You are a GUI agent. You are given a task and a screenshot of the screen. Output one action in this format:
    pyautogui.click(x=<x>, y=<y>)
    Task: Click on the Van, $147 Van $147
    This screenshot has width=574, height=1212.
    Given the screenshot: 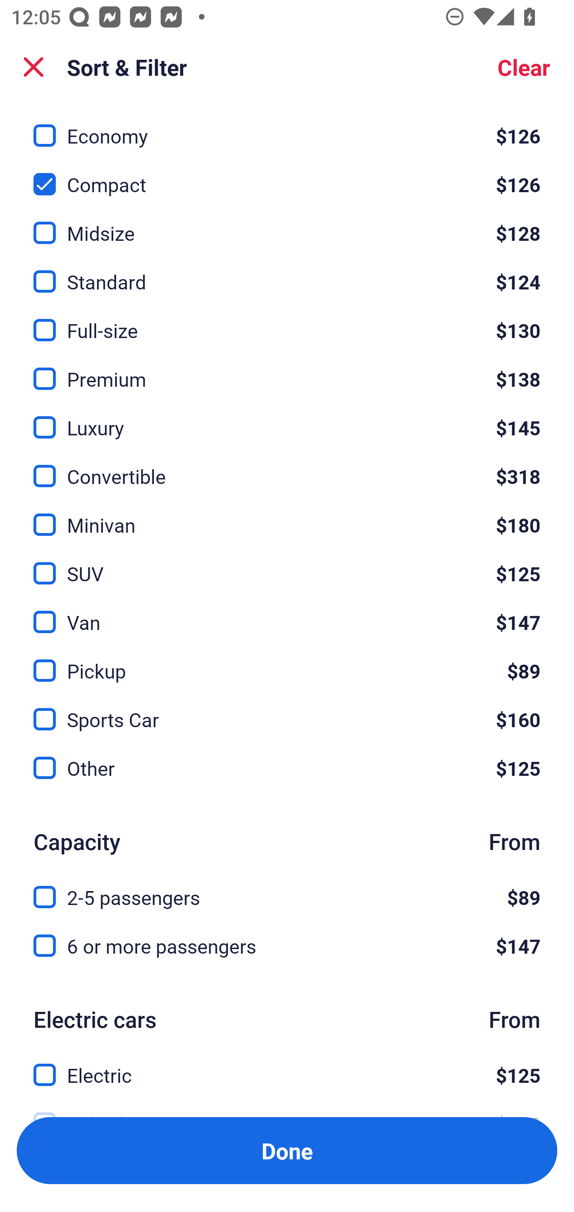 What is the action you would take?
    pyautogui.click(x=287, y=613)
    